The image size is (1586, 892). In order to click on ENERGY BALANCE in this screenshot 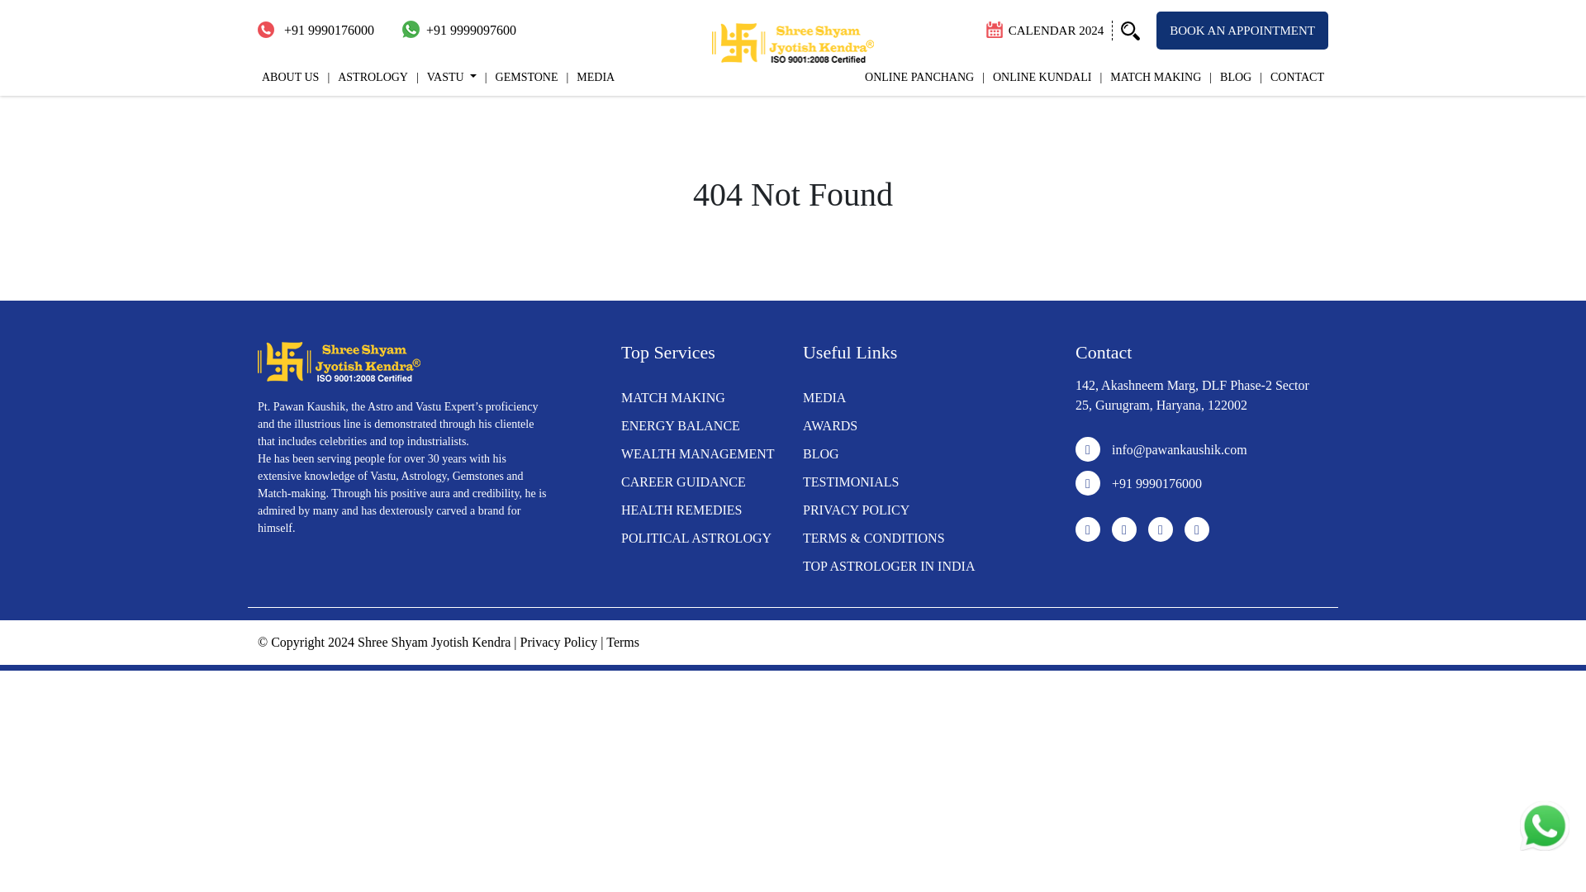, I will do `click(681, 425)`.